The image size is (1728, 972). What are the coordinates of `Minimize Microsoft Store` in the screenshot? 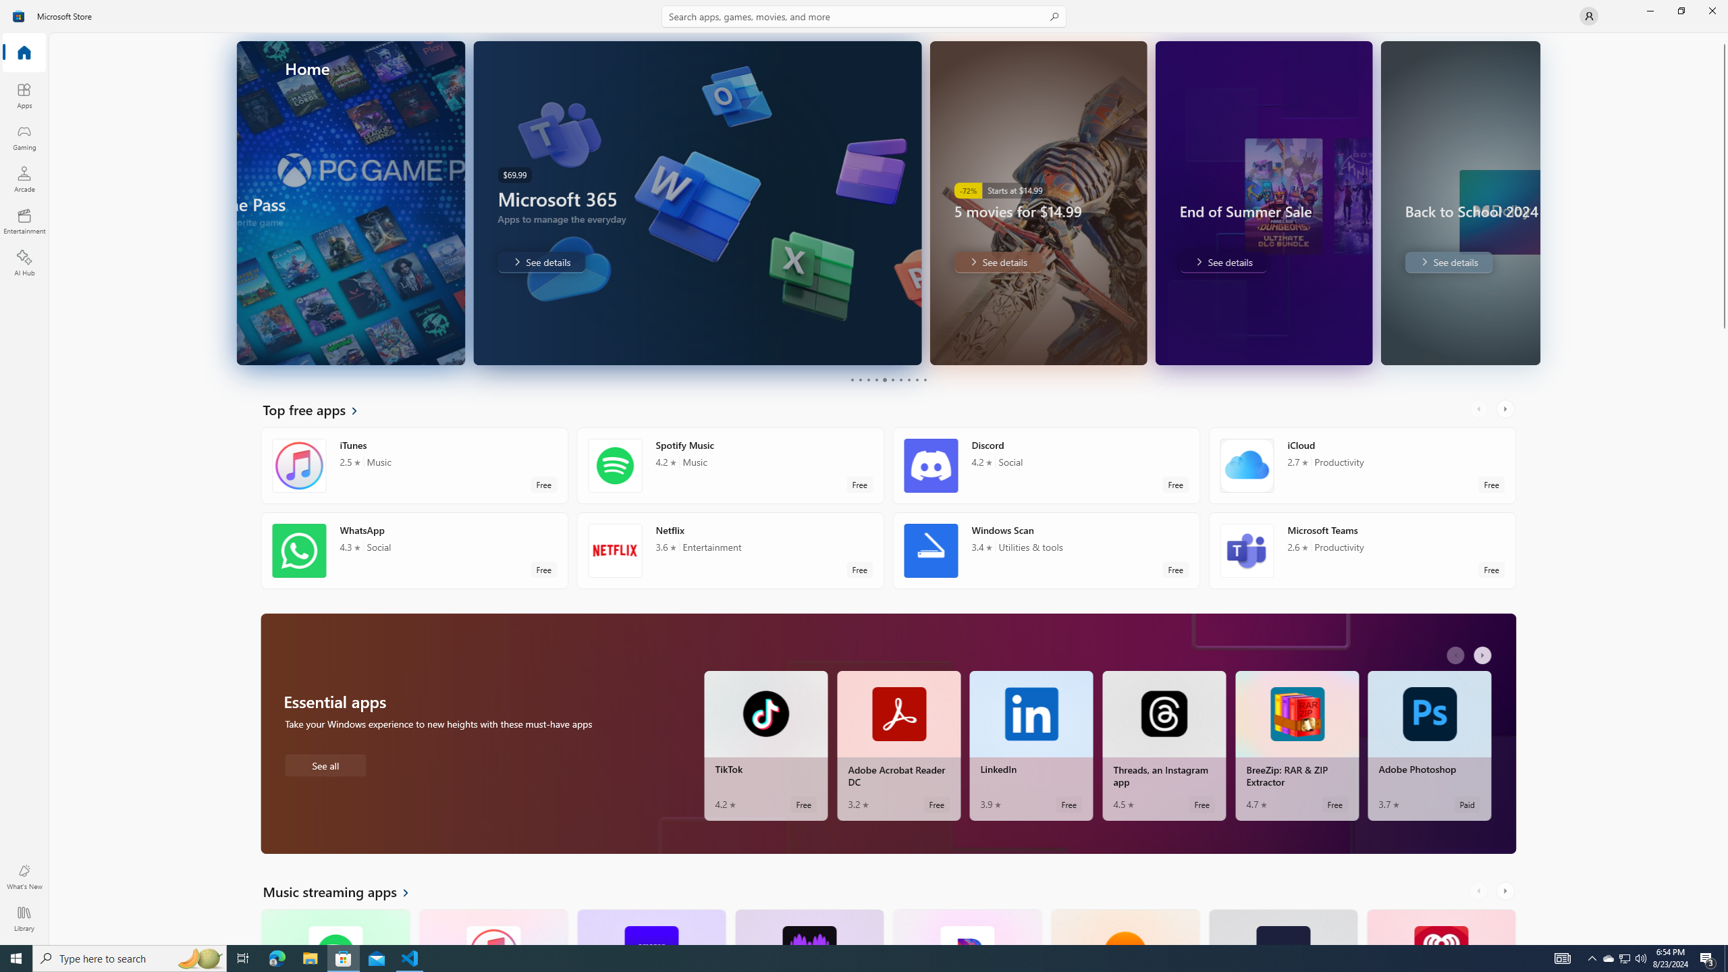 It's located at (1650, 11).